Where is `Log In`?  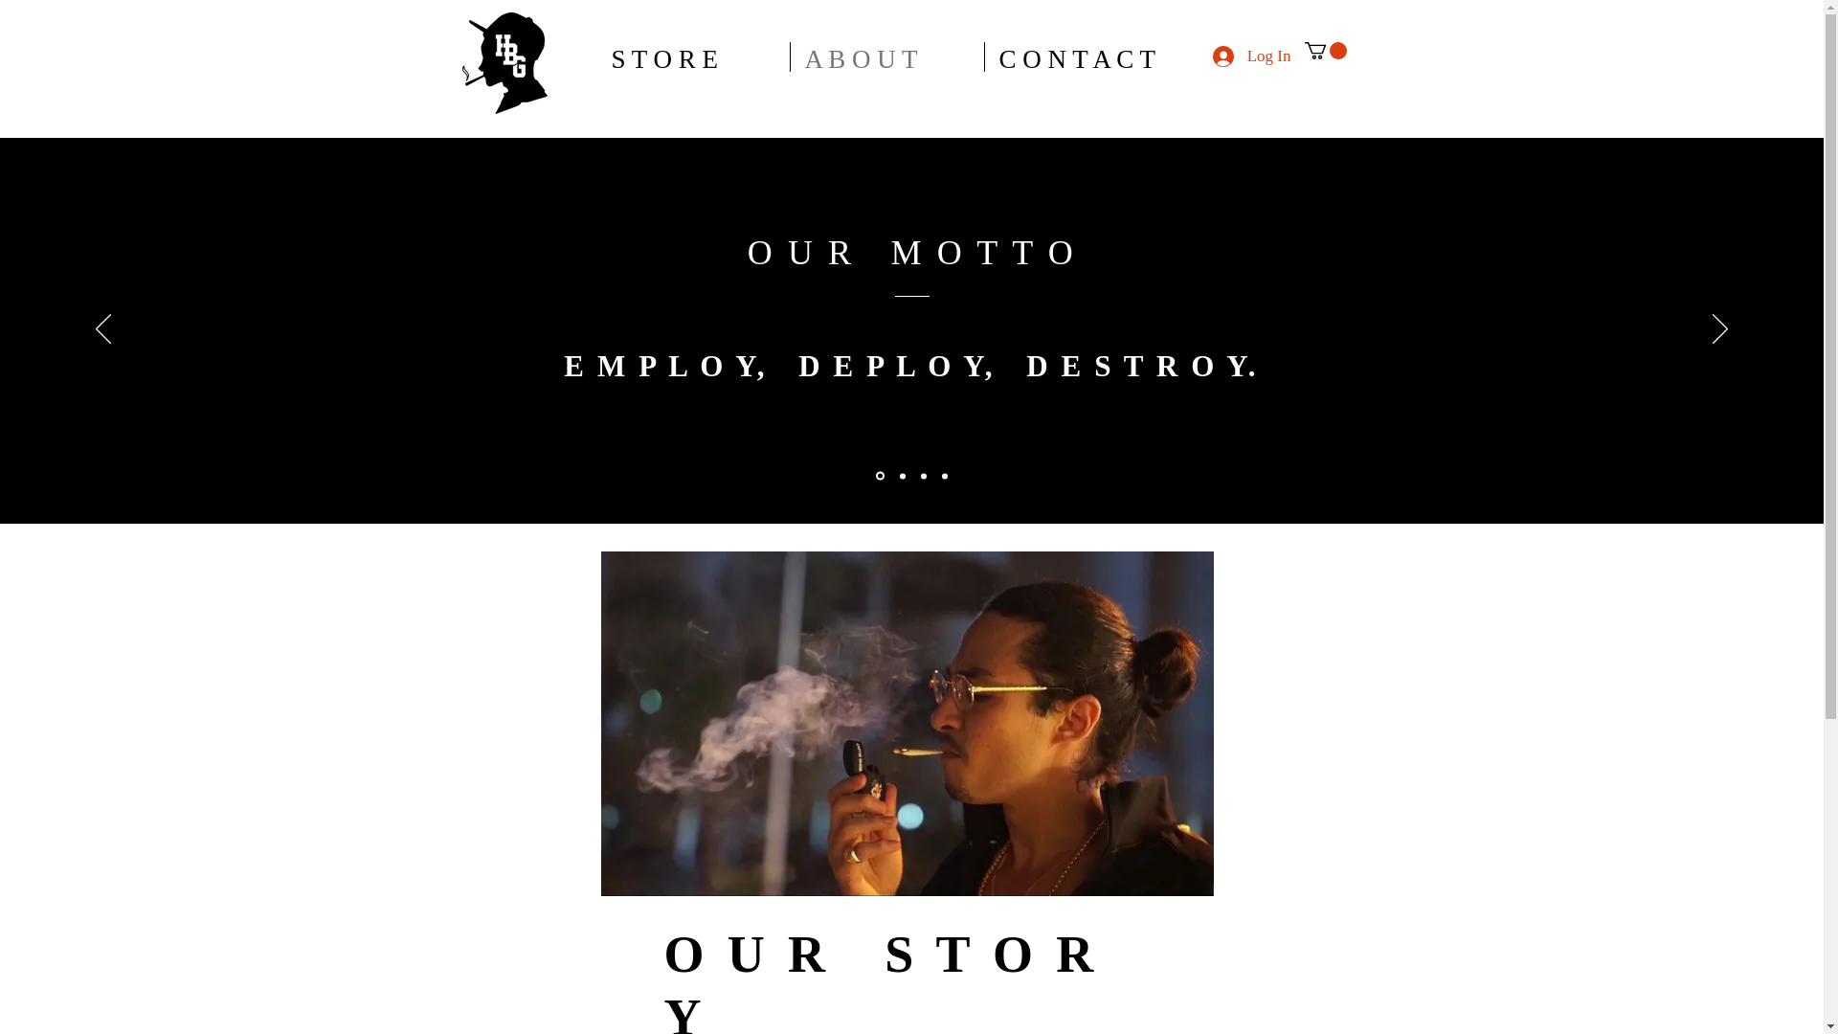 Log In is located at coordinates (1252, 56).